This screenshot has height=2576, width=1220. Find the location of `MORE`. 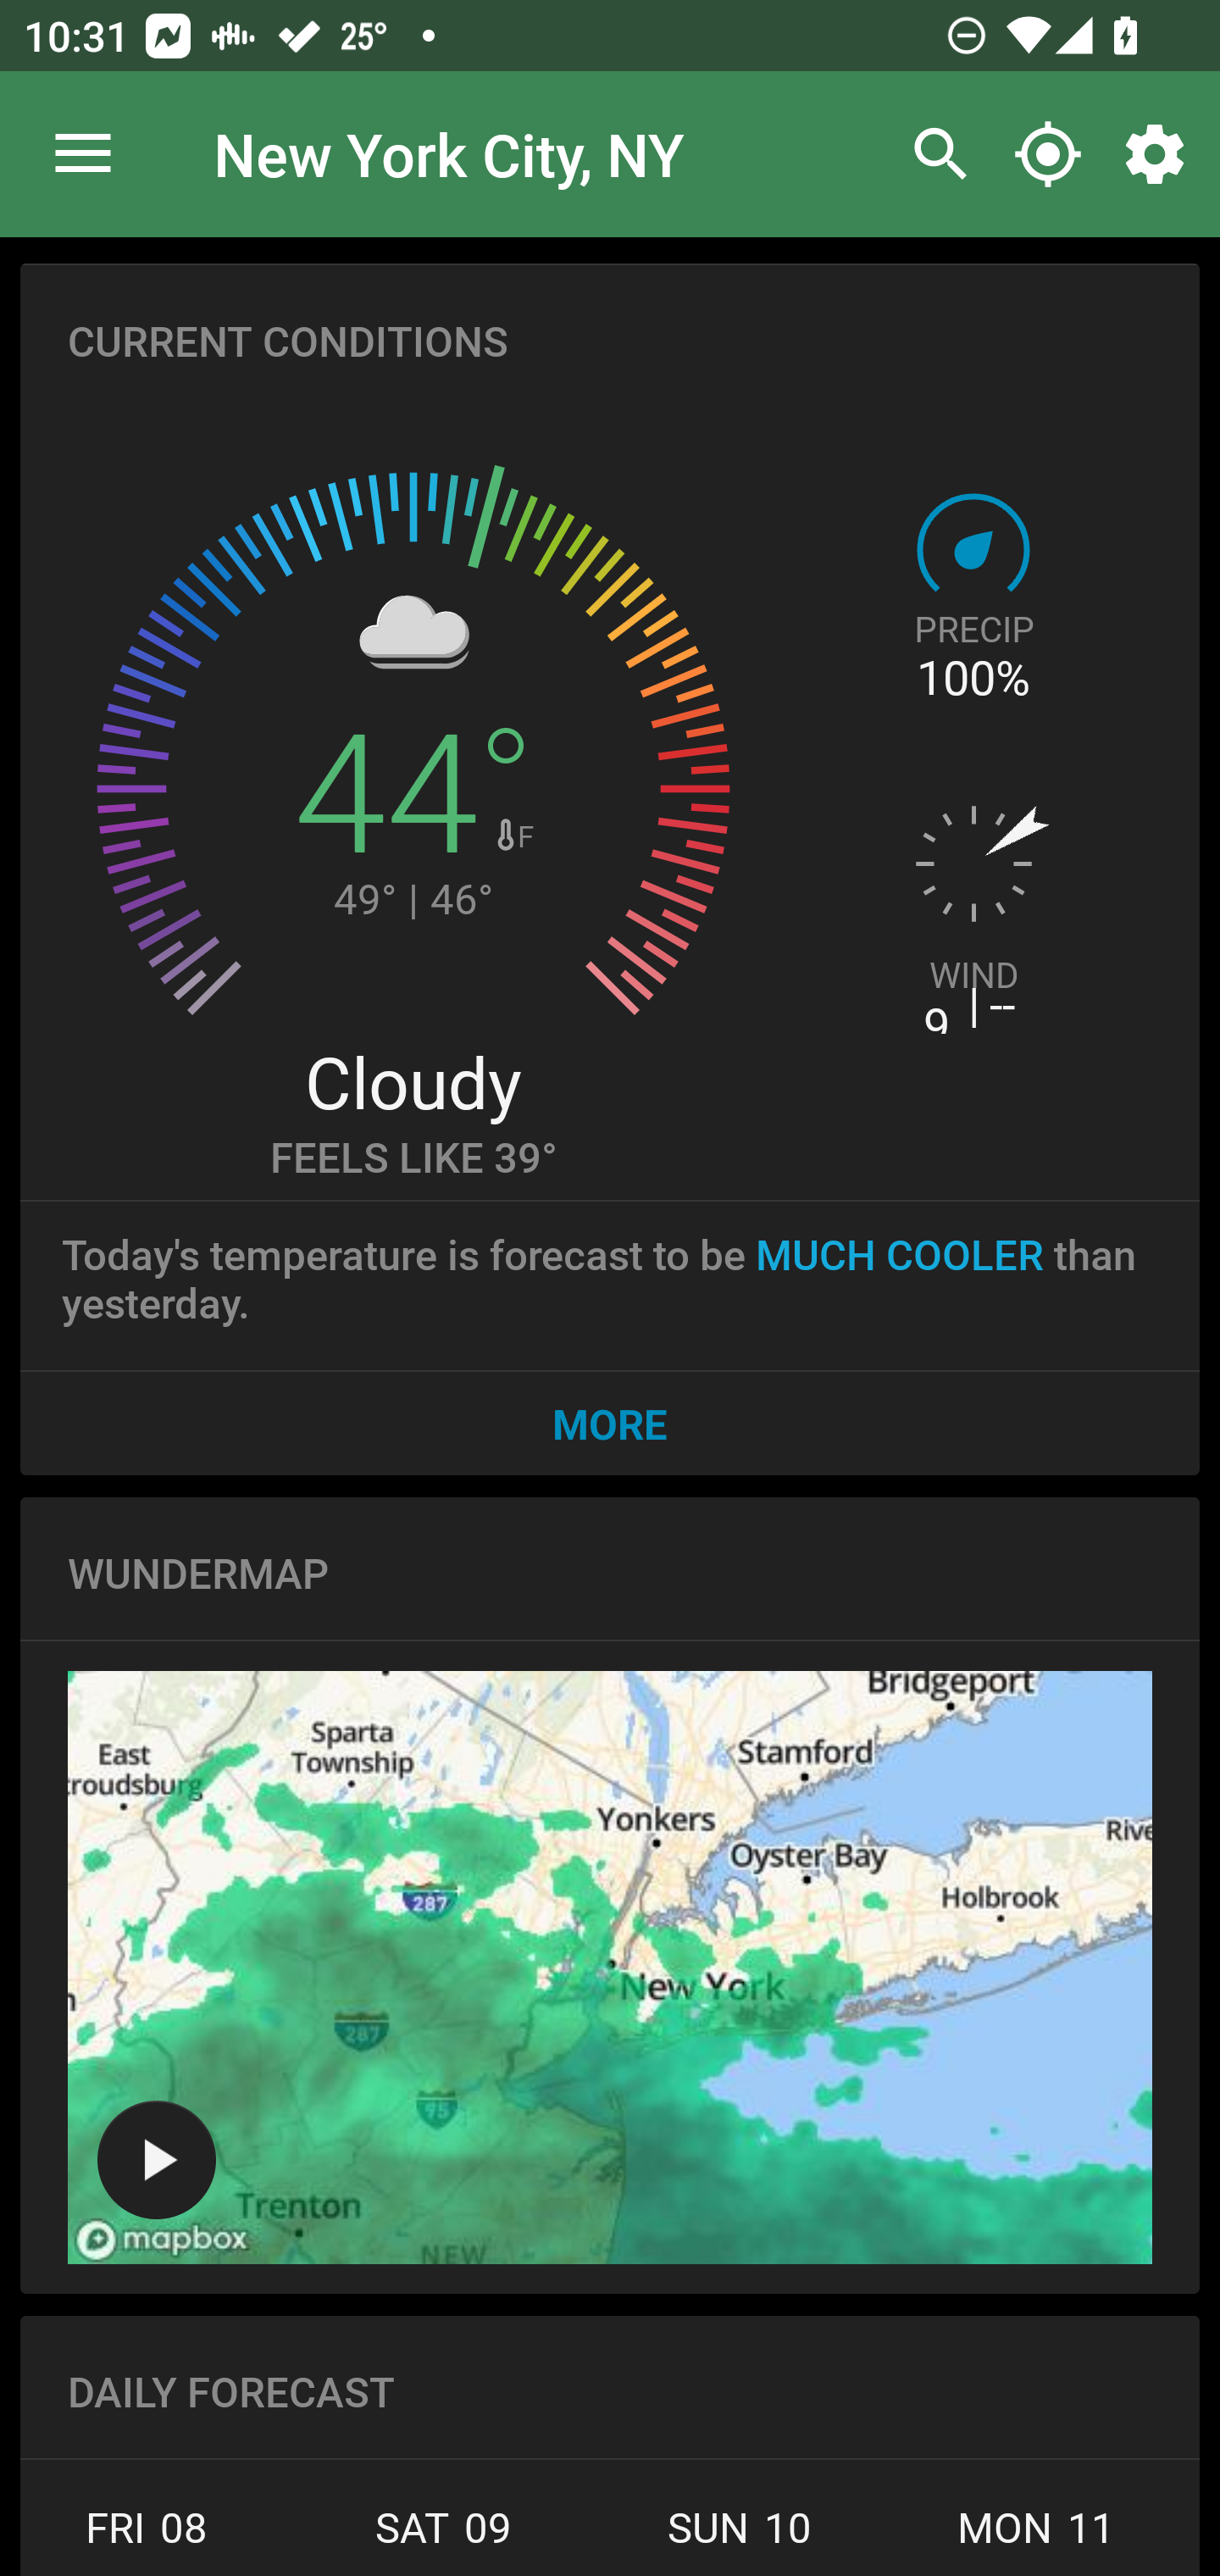

MORE is located at coordinates (610, 1423).